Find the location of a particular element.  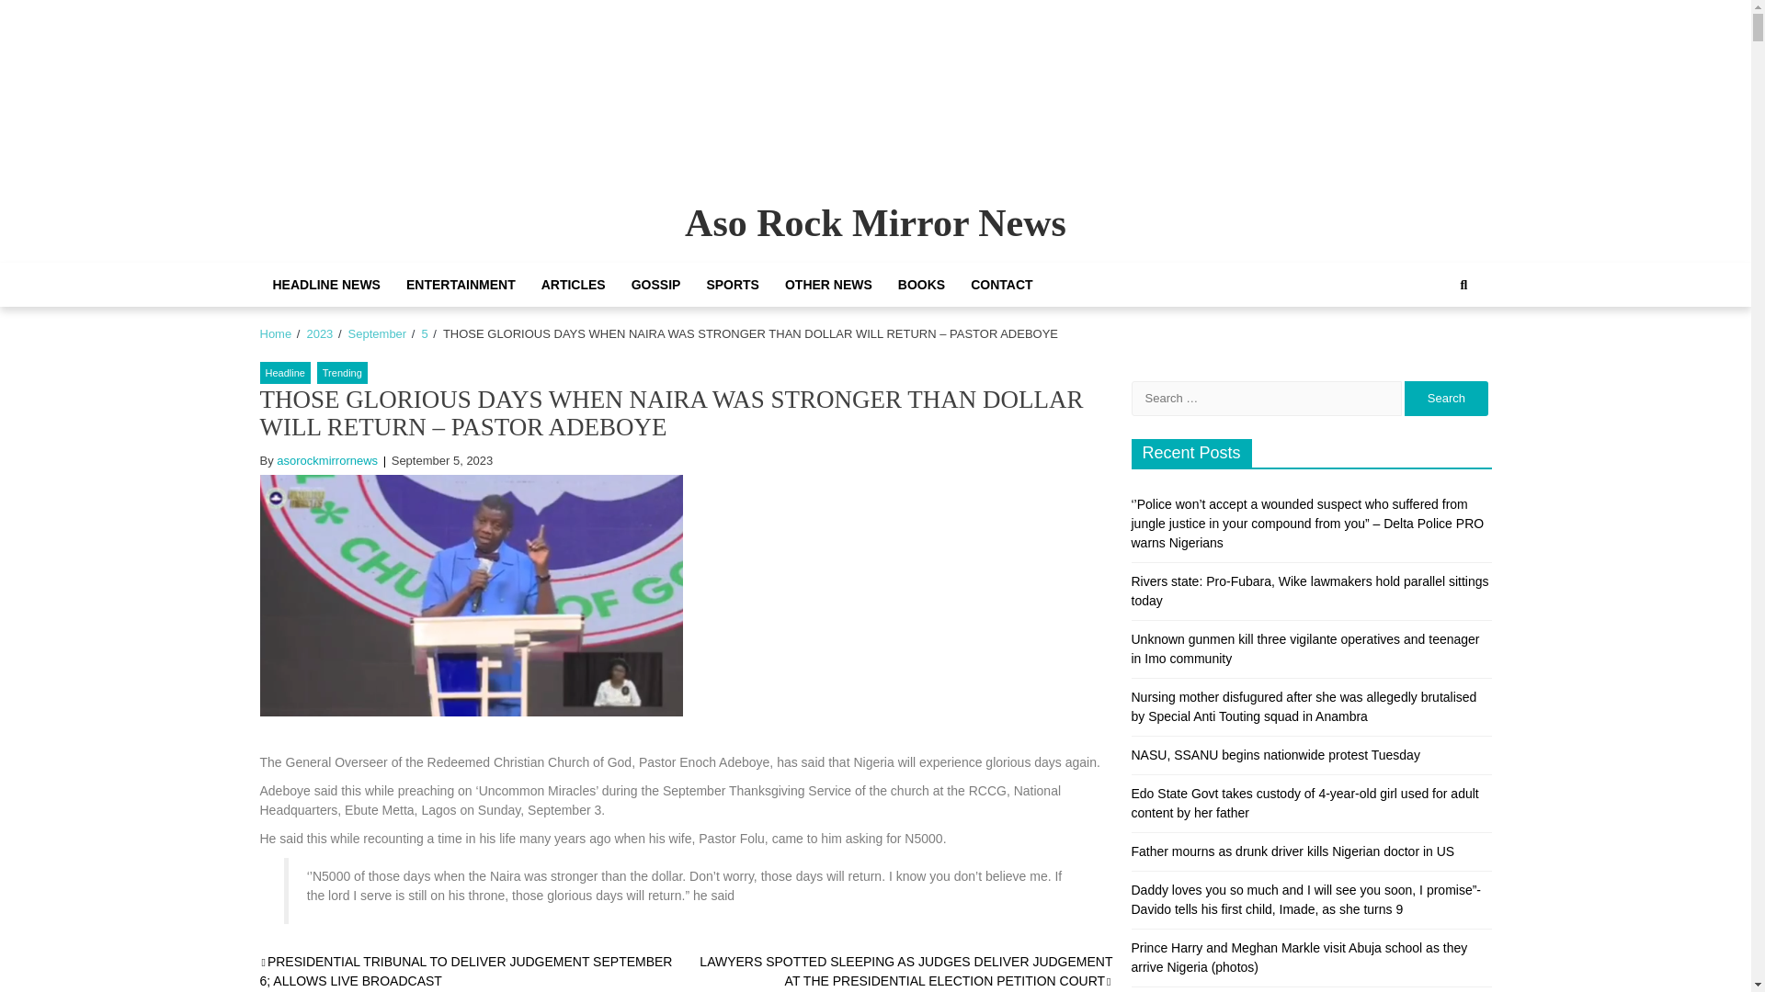

Headline is located at coordinates (285, 373).